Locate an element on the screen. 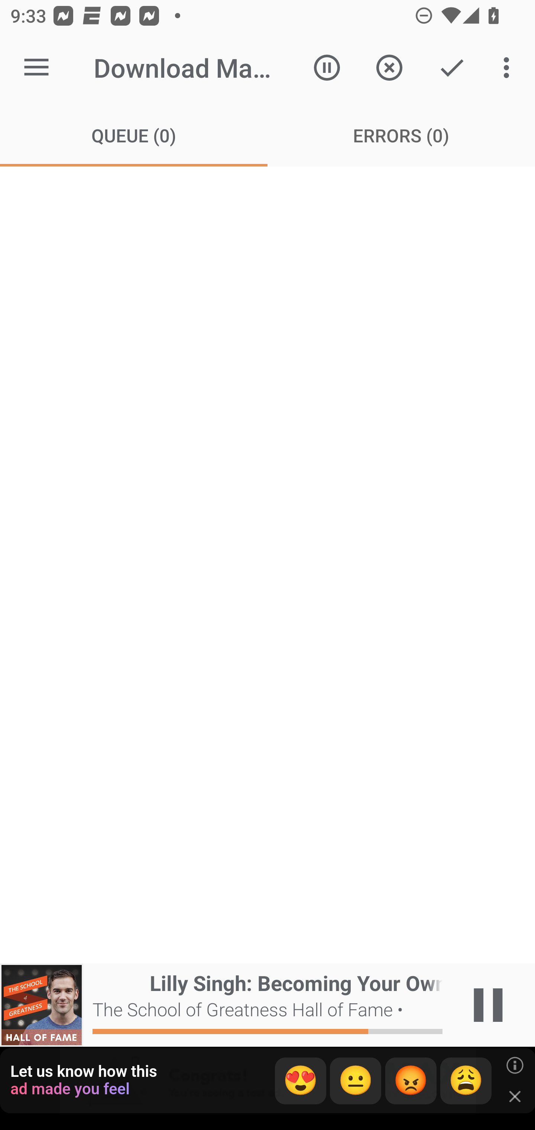 The image size is (535, 1130). 😩 is located at coordinates (466, 1081).